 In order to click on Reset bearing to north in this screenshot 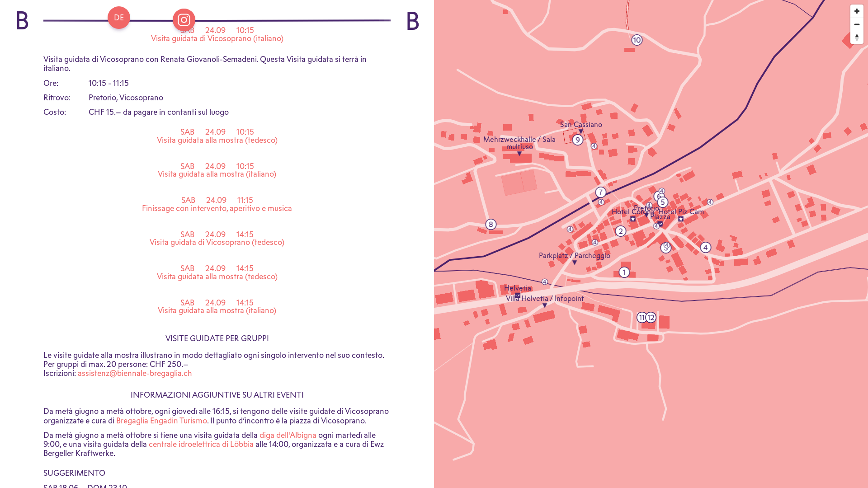, I will do `click(857, 38)`.